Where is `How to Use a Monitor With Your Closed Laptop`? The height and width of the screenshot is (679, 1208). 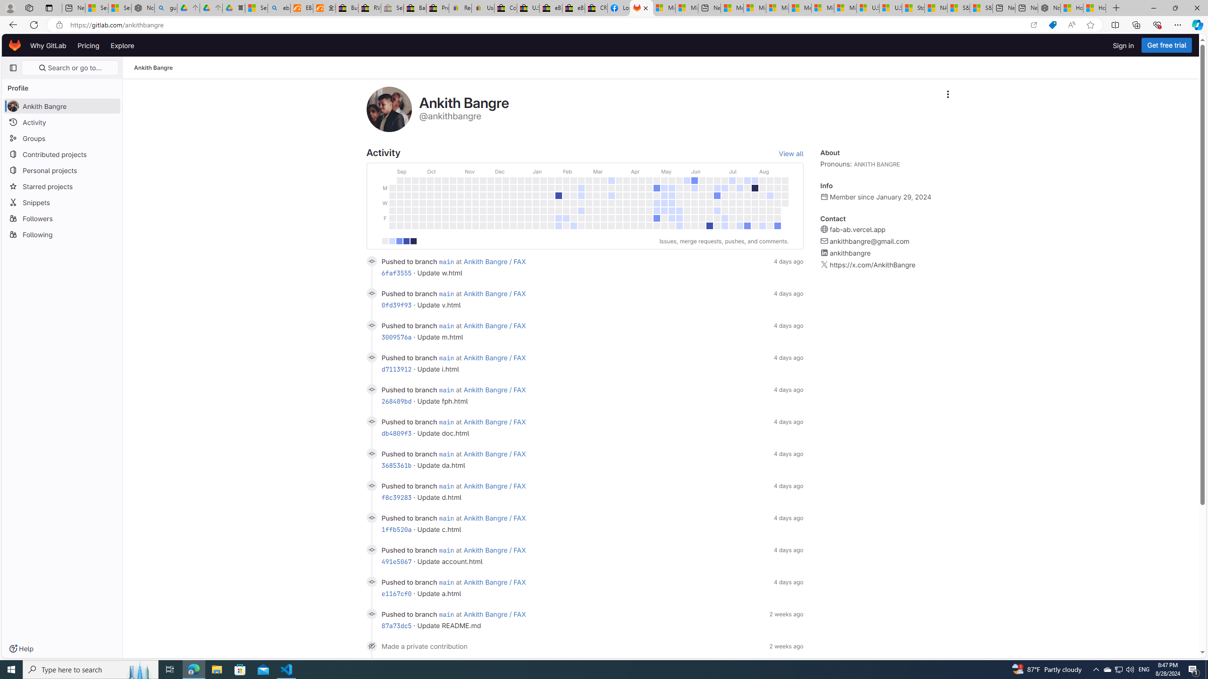 How to Use a Monitor With Your Closed Laptop is located at coordinates (1094, 8).